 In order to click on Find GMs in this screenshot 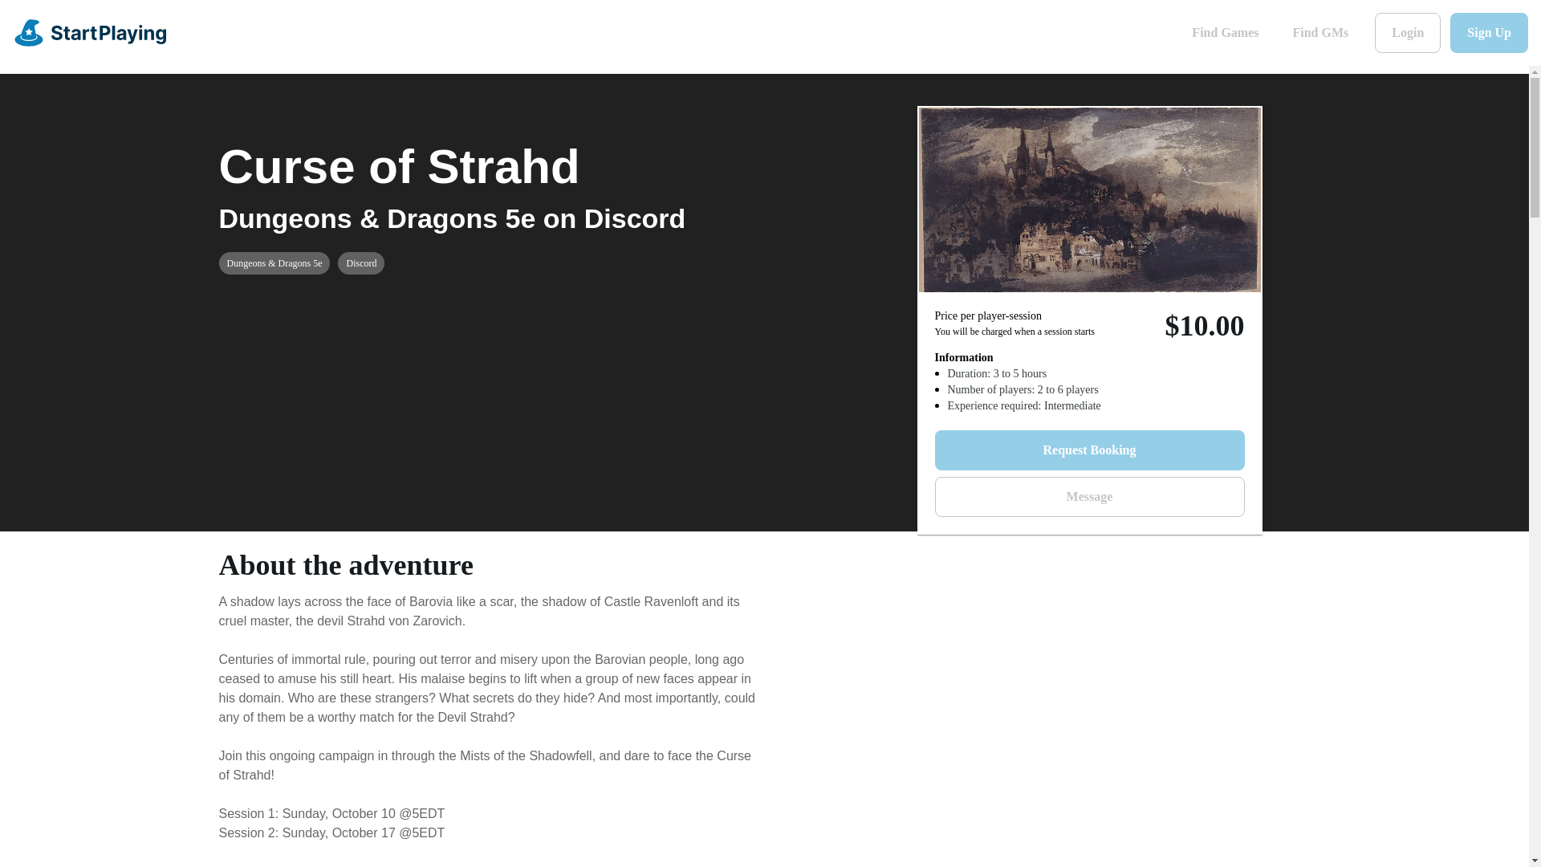, I will do `click(1320, 32)`.